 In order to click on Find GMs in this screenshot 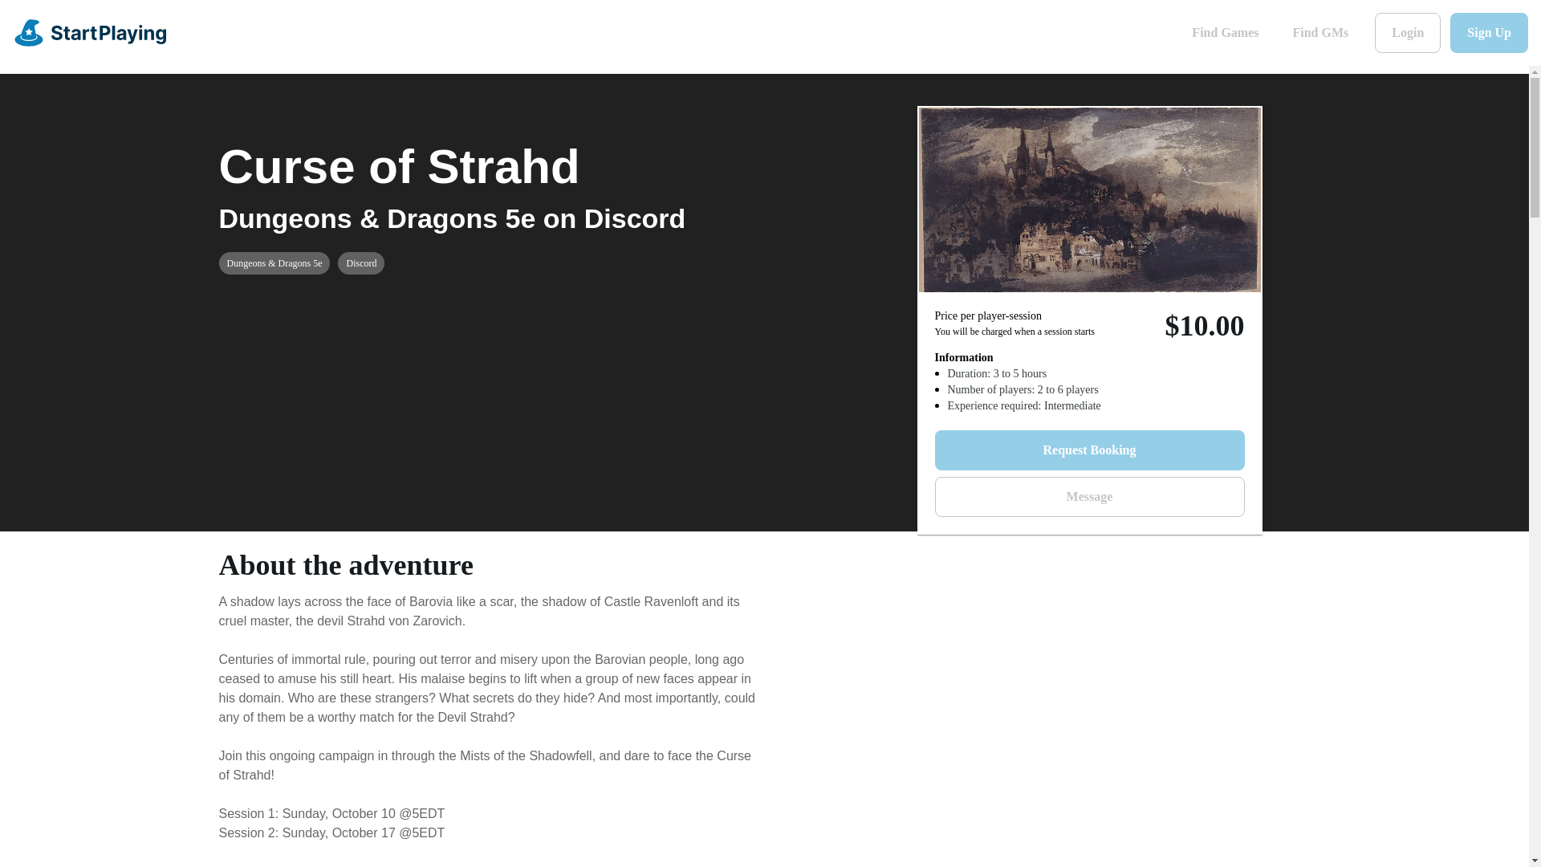, I will do `click(1320, 32)`.